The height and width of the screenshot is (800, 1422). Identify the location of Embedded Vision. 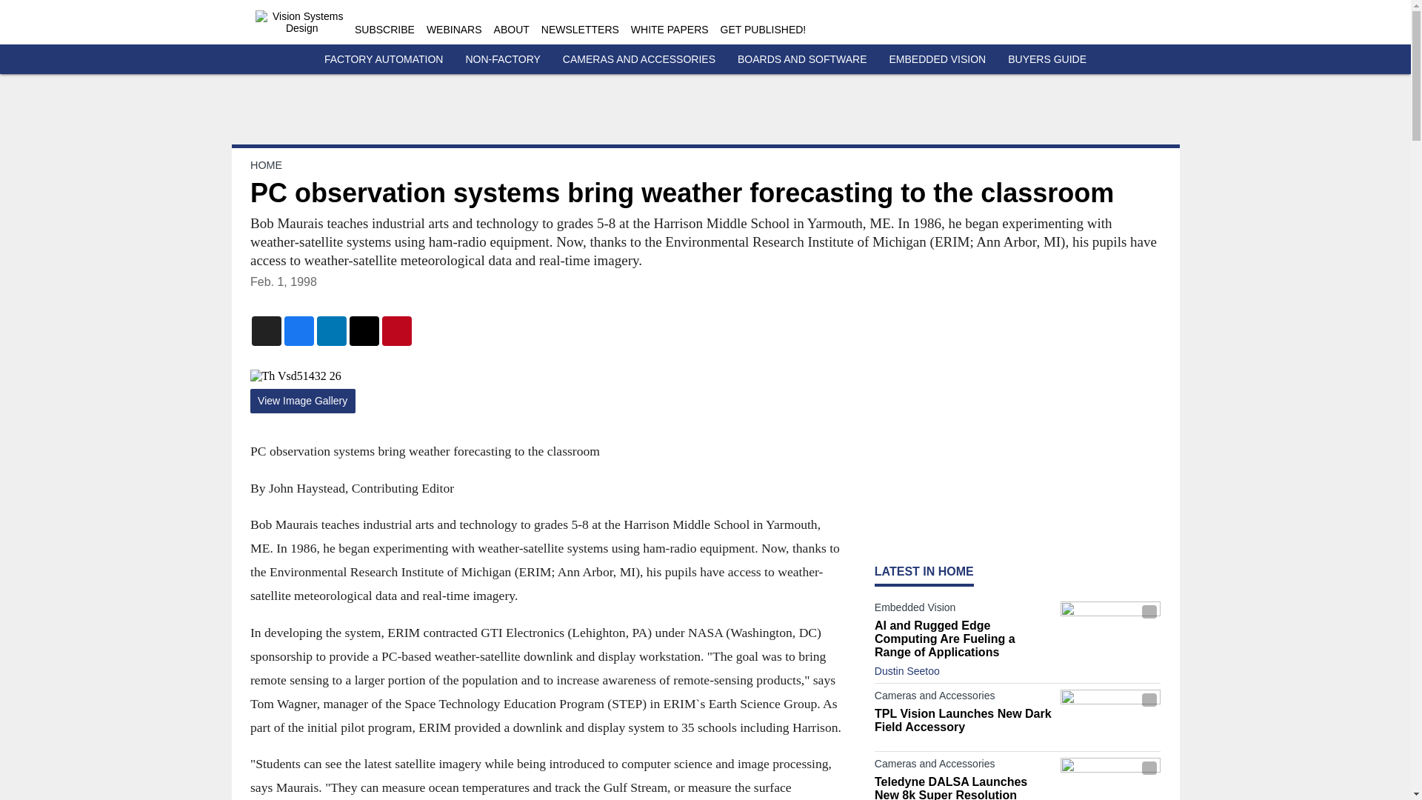
(964, 610).